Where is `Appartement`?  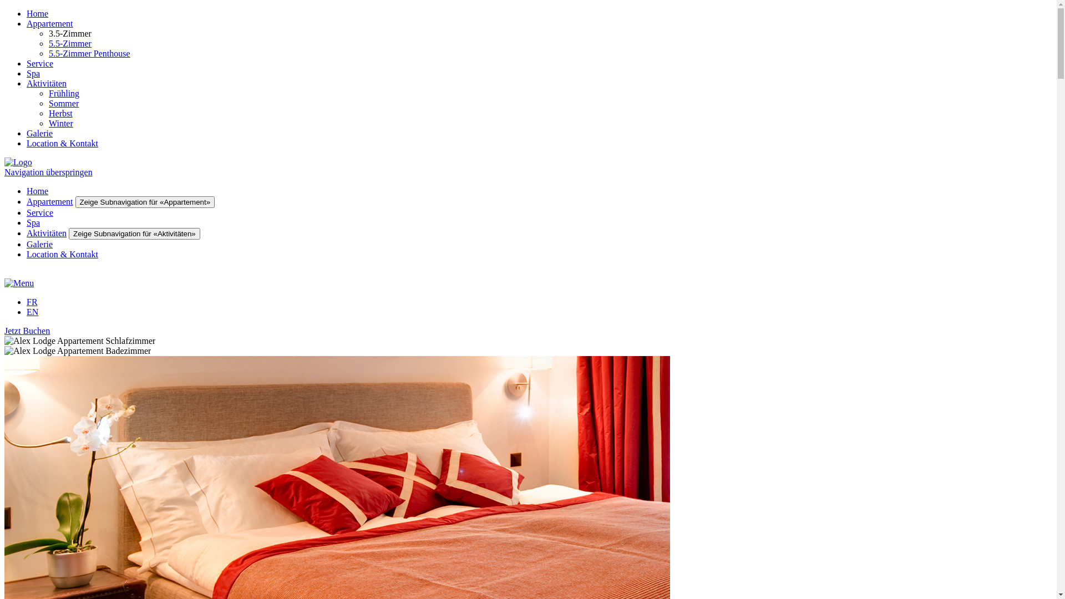
Appartement is located at coordinates (50, 202).